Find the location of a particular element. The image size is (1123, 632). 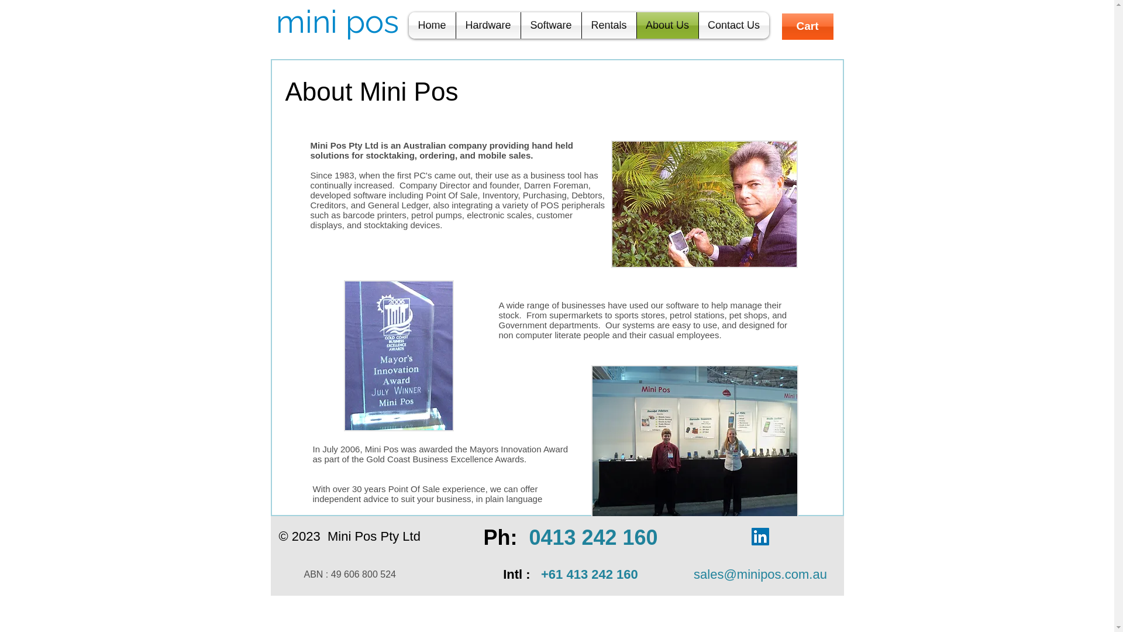

sales@minipos.com.au is located at coordinates (760, 575).